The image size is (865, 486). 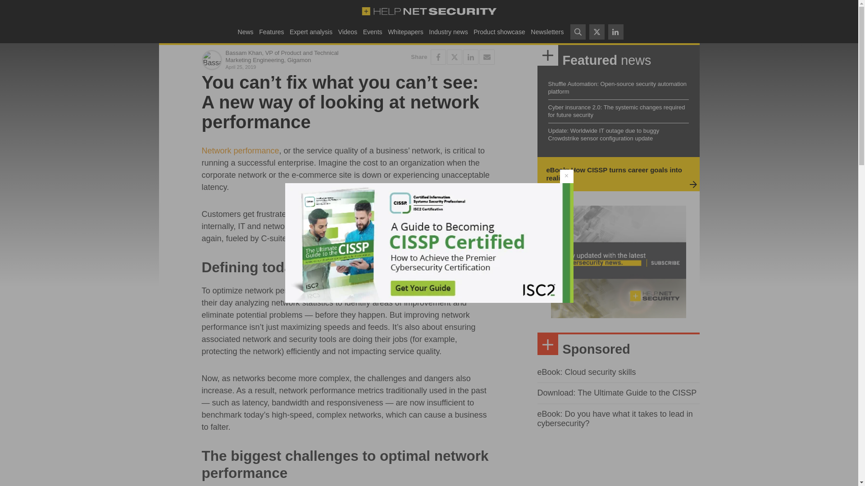 What do you see at coordinates (311, 31) in the screenshot?
I see `Expert analysis` at bounding box center [311, 31].